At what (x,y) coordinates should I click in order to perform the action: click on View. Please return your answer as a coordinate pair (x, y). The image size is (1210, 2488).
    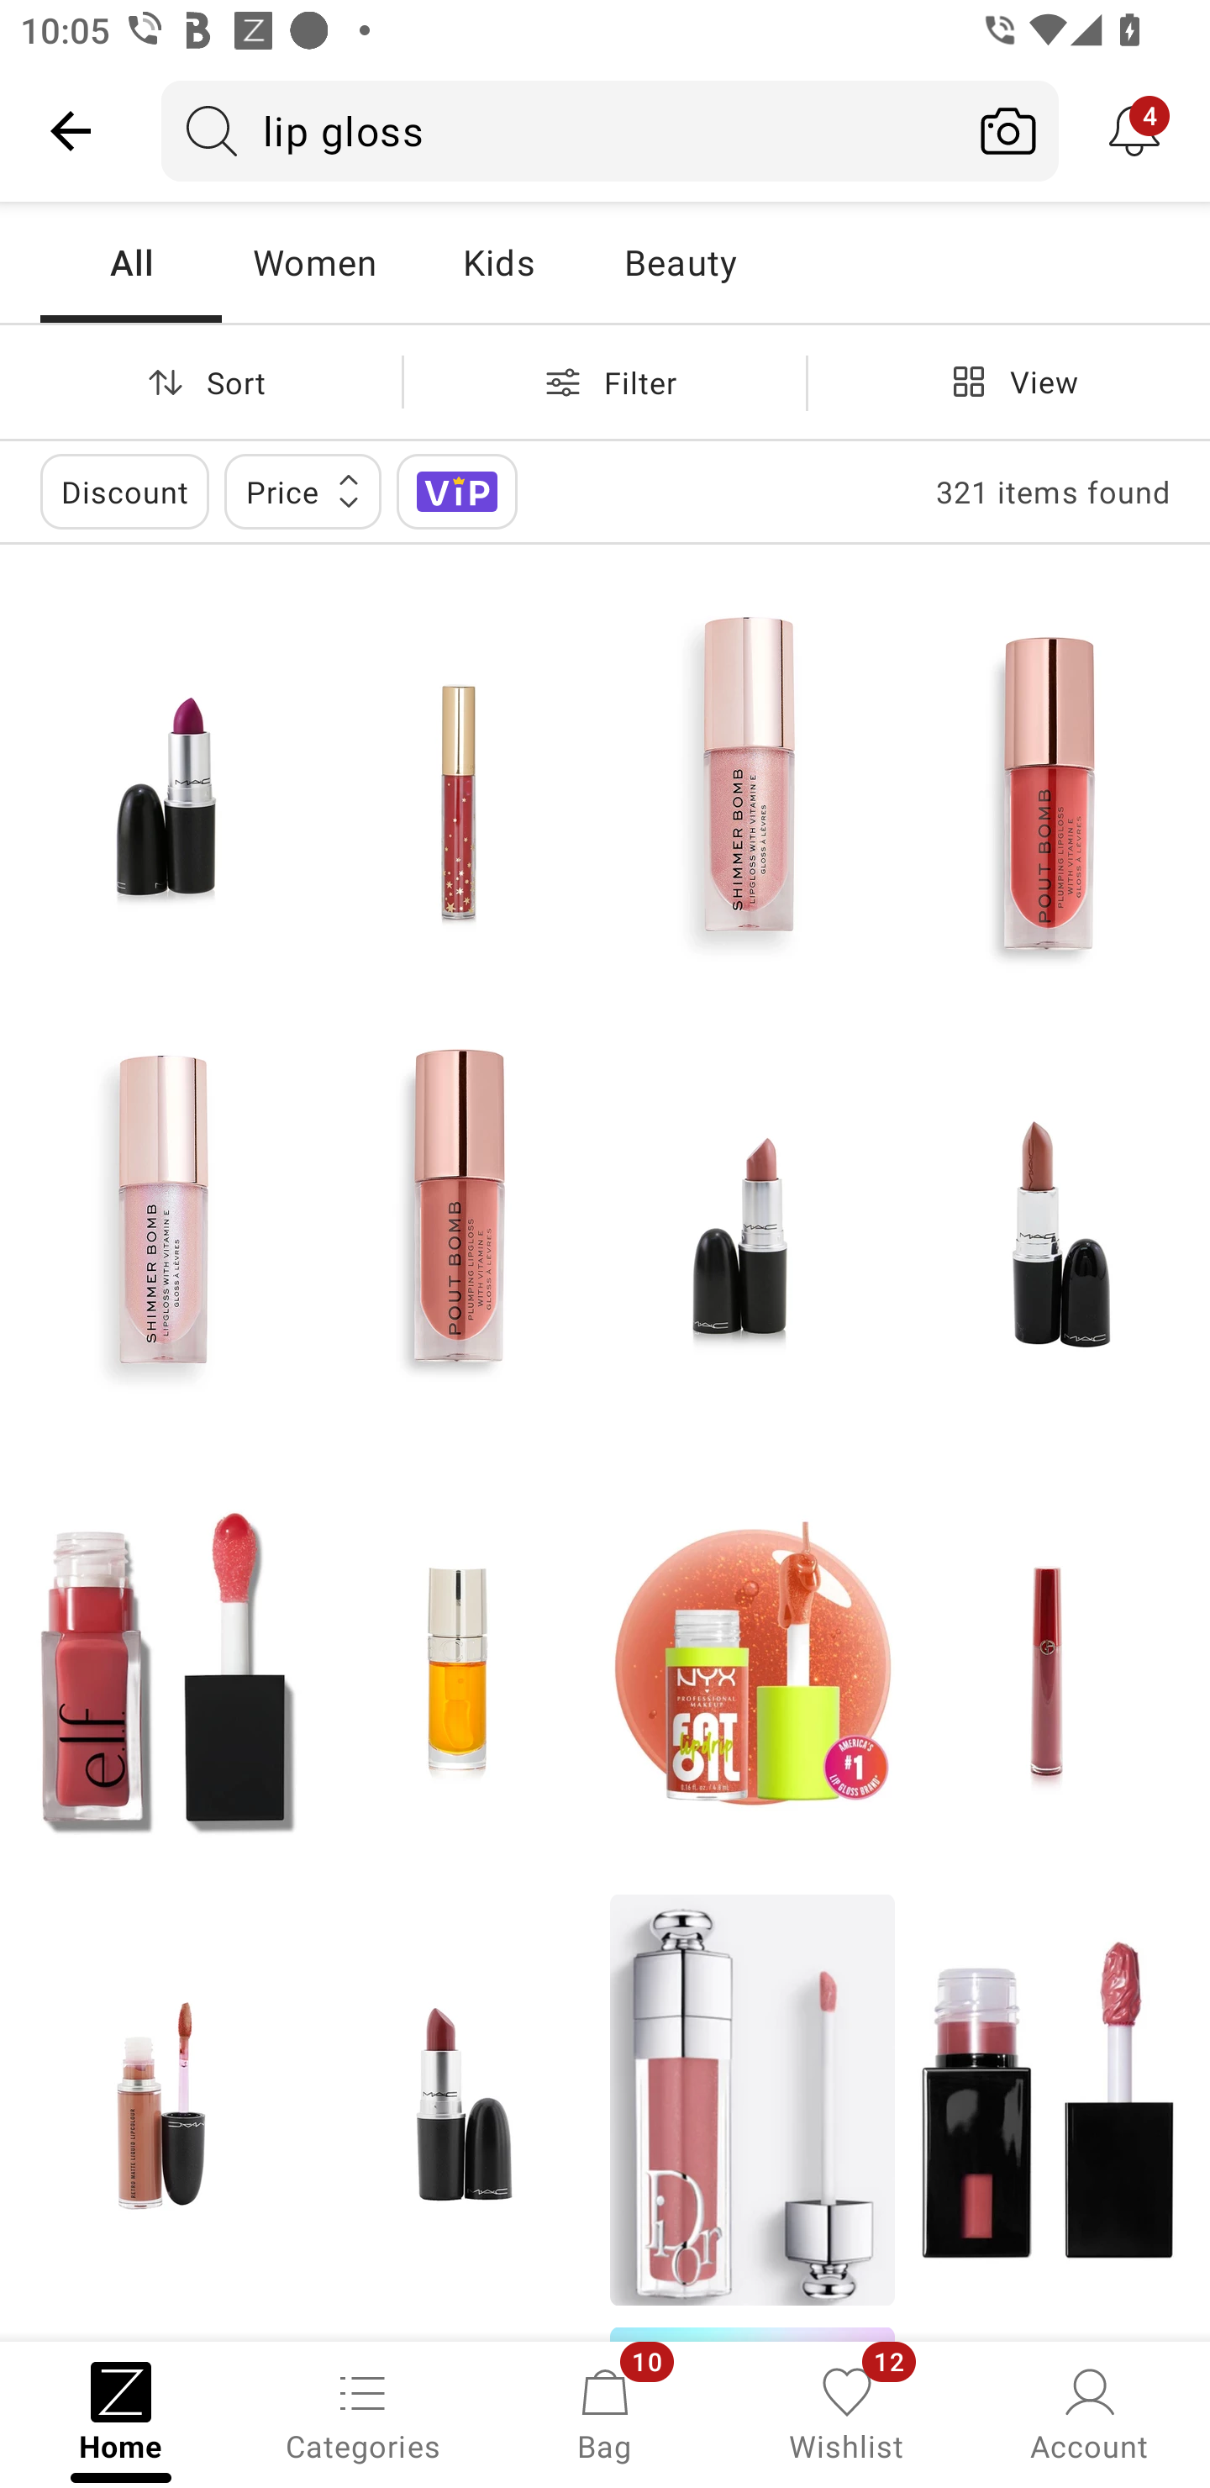
    Looking at the image, I should click on (1008, 382).